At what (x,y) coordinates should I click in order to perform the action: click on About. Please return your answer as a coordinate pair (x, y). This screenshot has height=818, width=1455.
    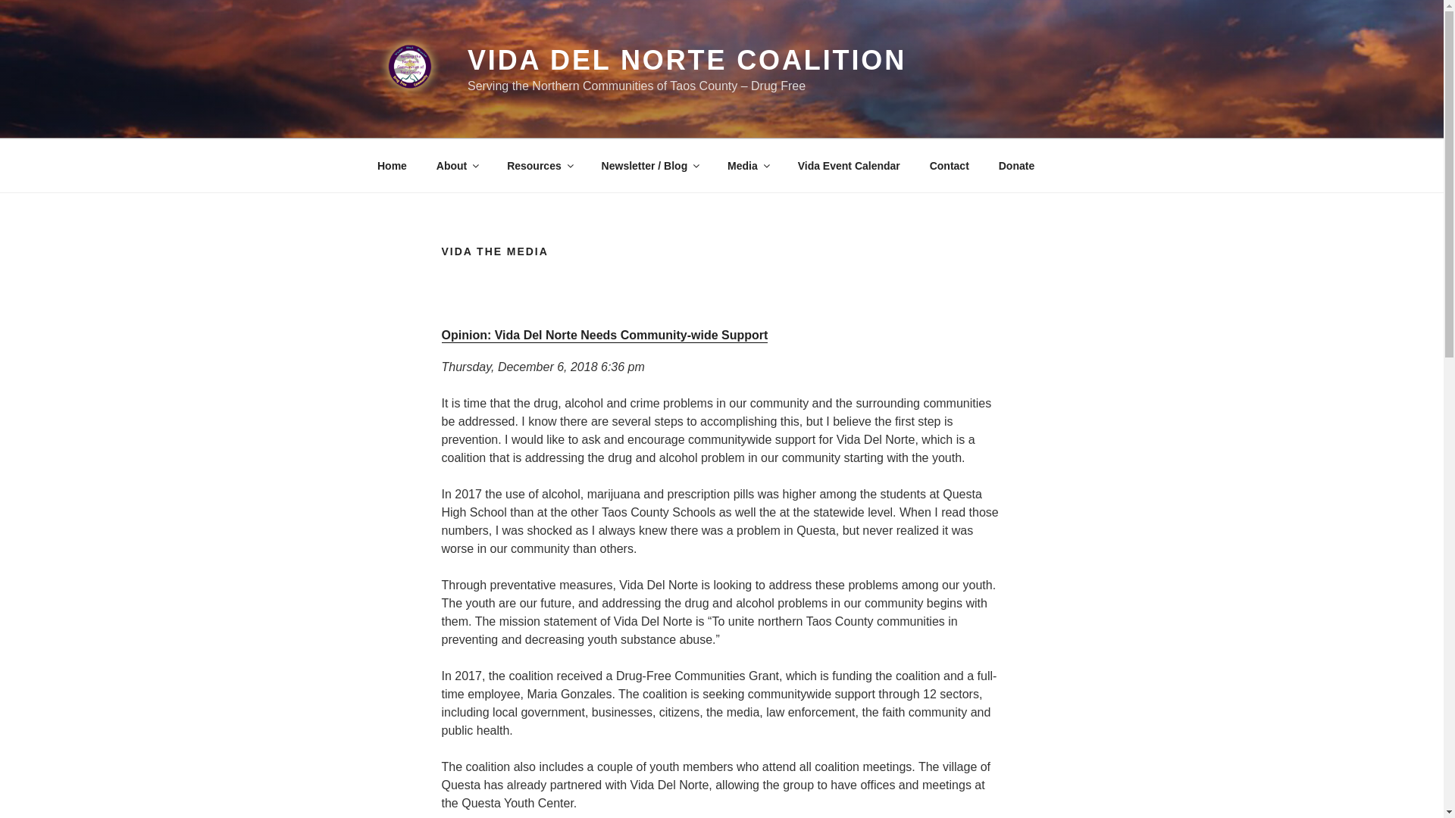
    Looking at the image, I should click on (456, 165).